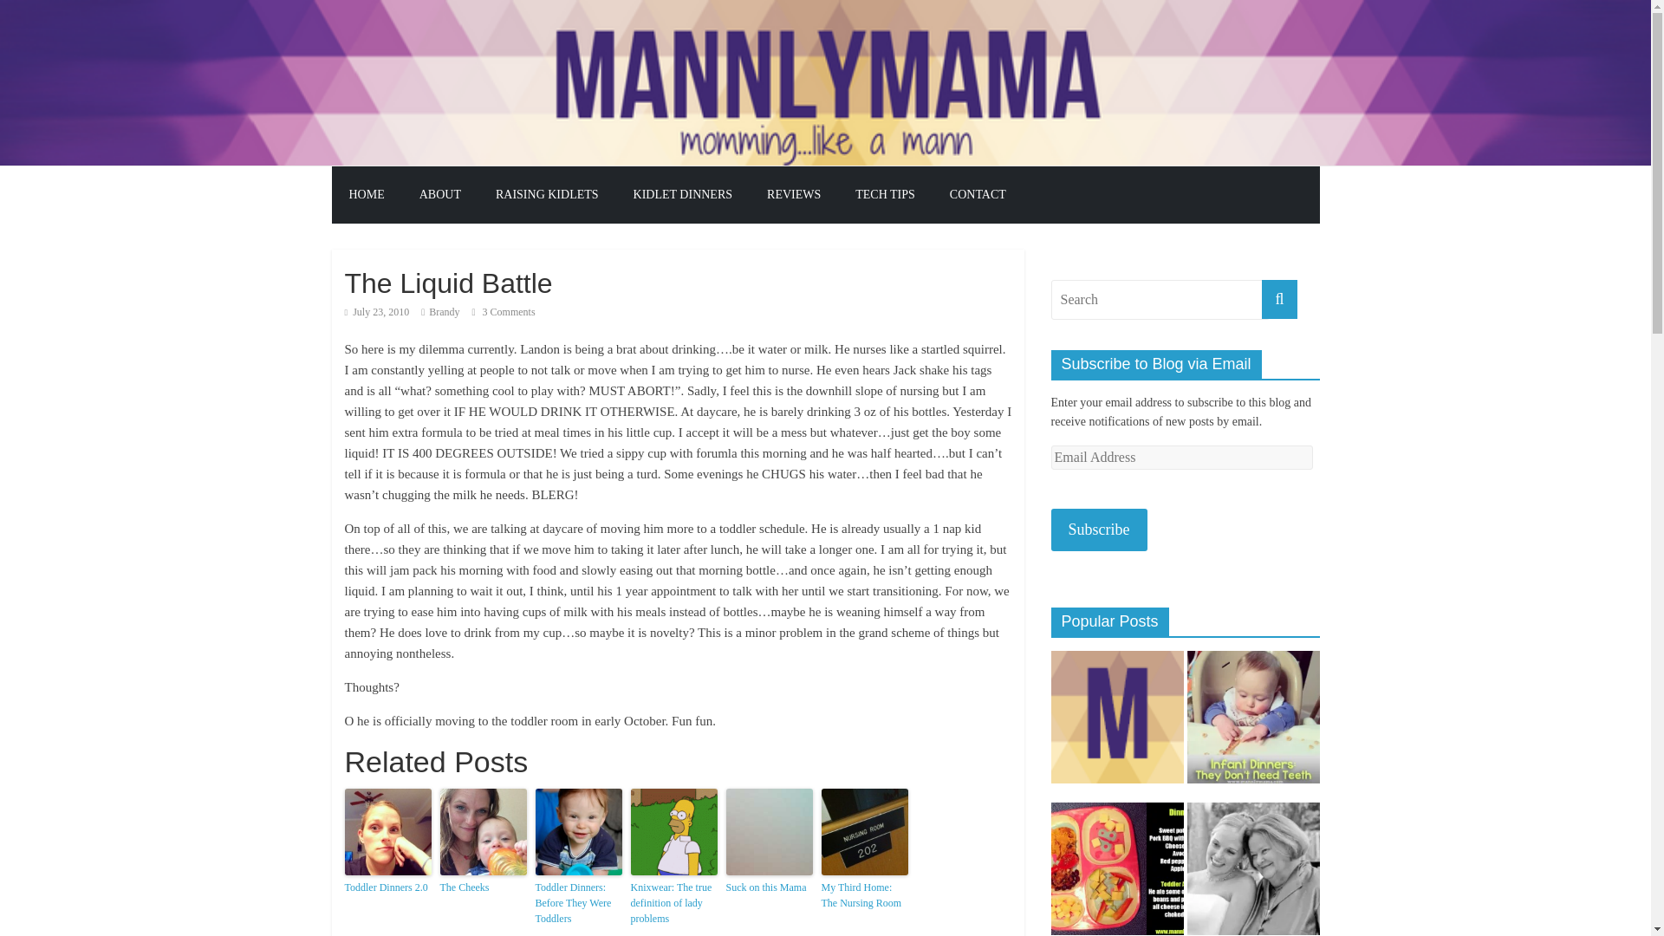 This screenshot has height=936, width=1664. I want to click on CONTACT, so click(978, 195).